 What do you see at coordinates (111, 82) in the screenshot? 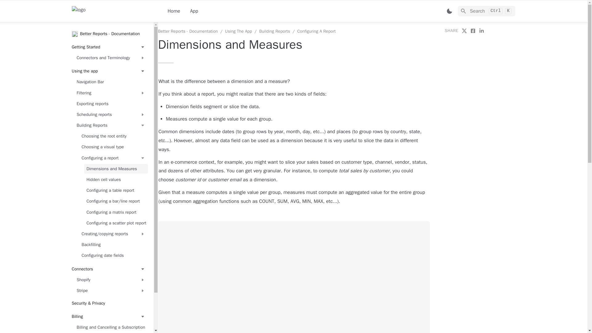
I see `Navigation Bar` at bounding box center [111, 82].